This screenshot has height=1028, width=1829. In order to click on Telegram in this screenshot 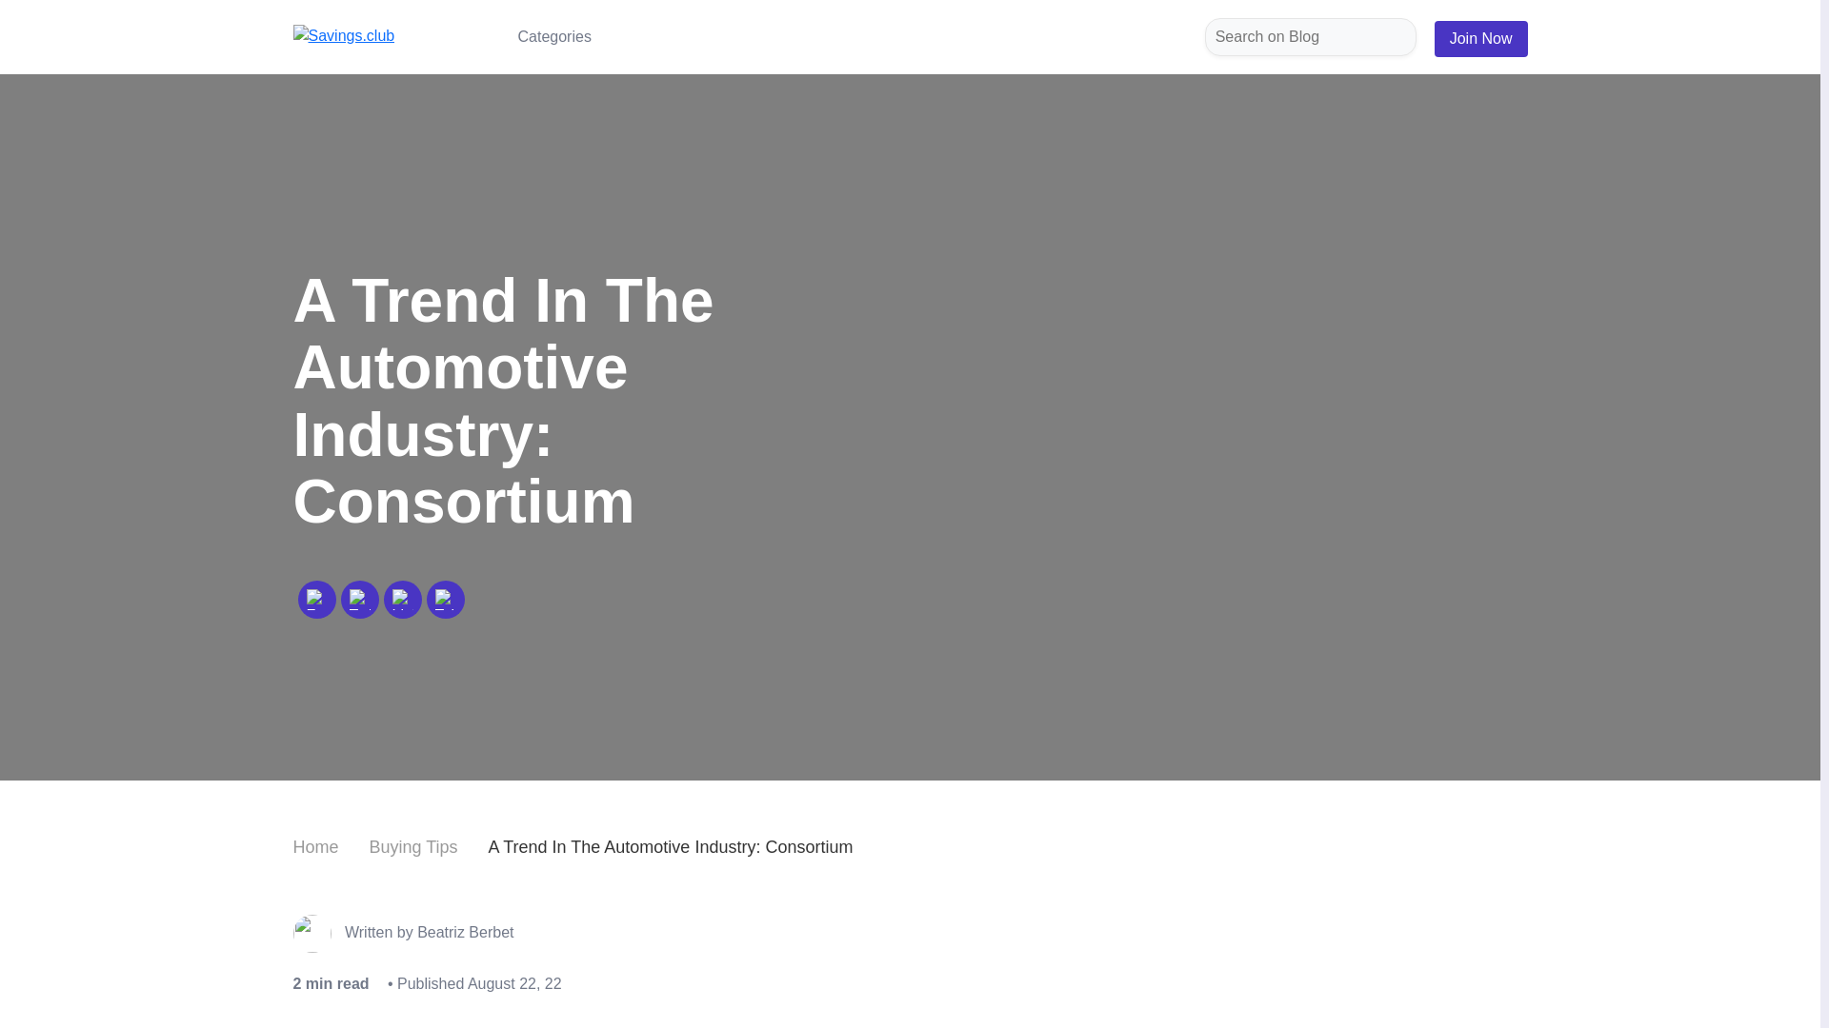, I will do `click(445, 600)`.